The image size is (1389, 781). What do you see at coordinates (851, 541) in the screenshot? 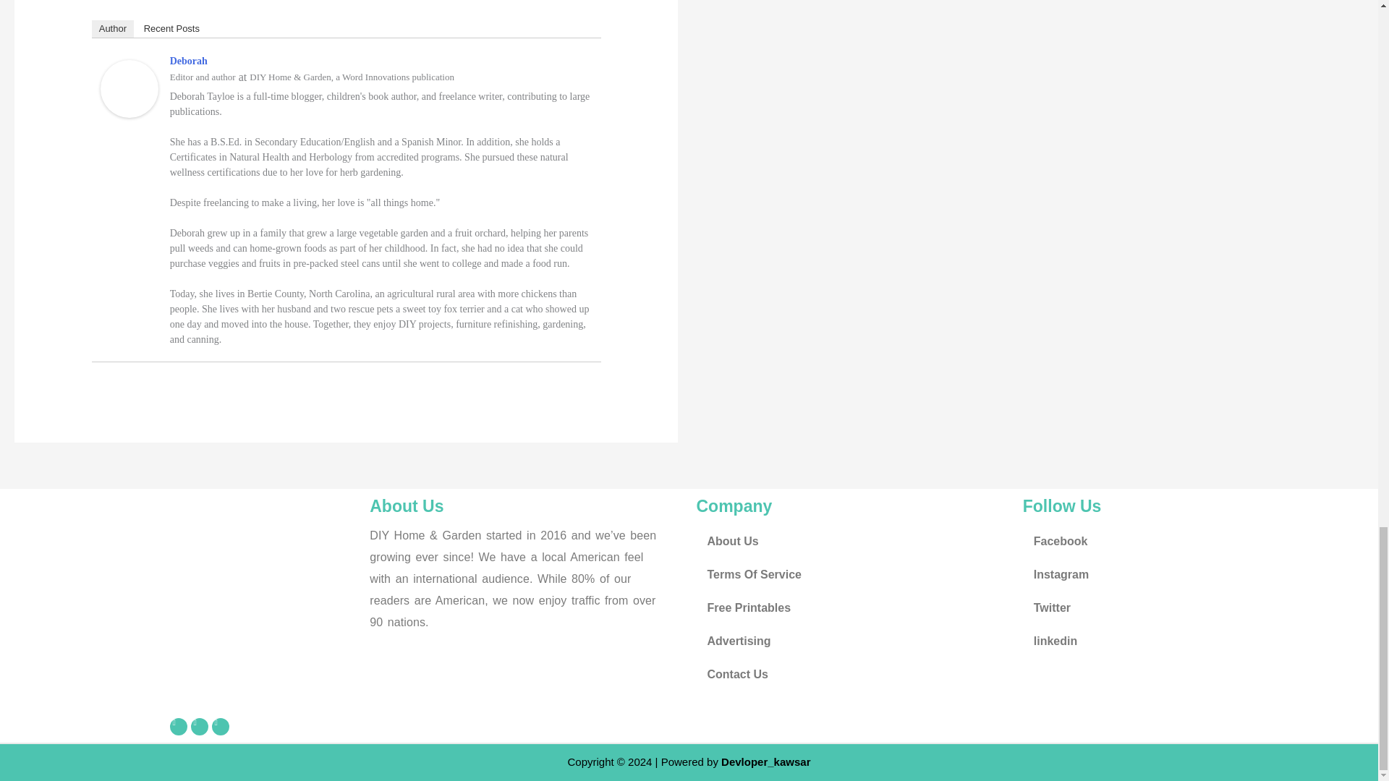
I see `About Us` at bounding box center [851, 541].